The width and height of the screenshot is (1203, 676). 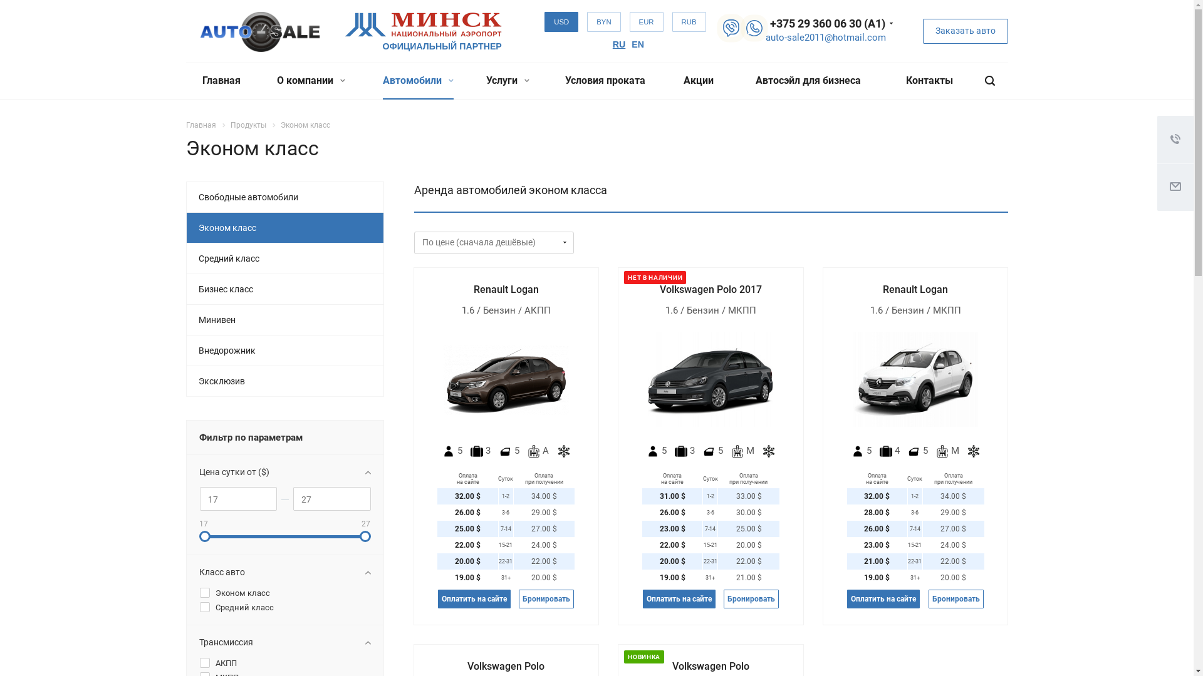 What do you see at coordinates (506, 289) in the screenshot?
I see `Renault Logan` at bounding box center [506, 289].